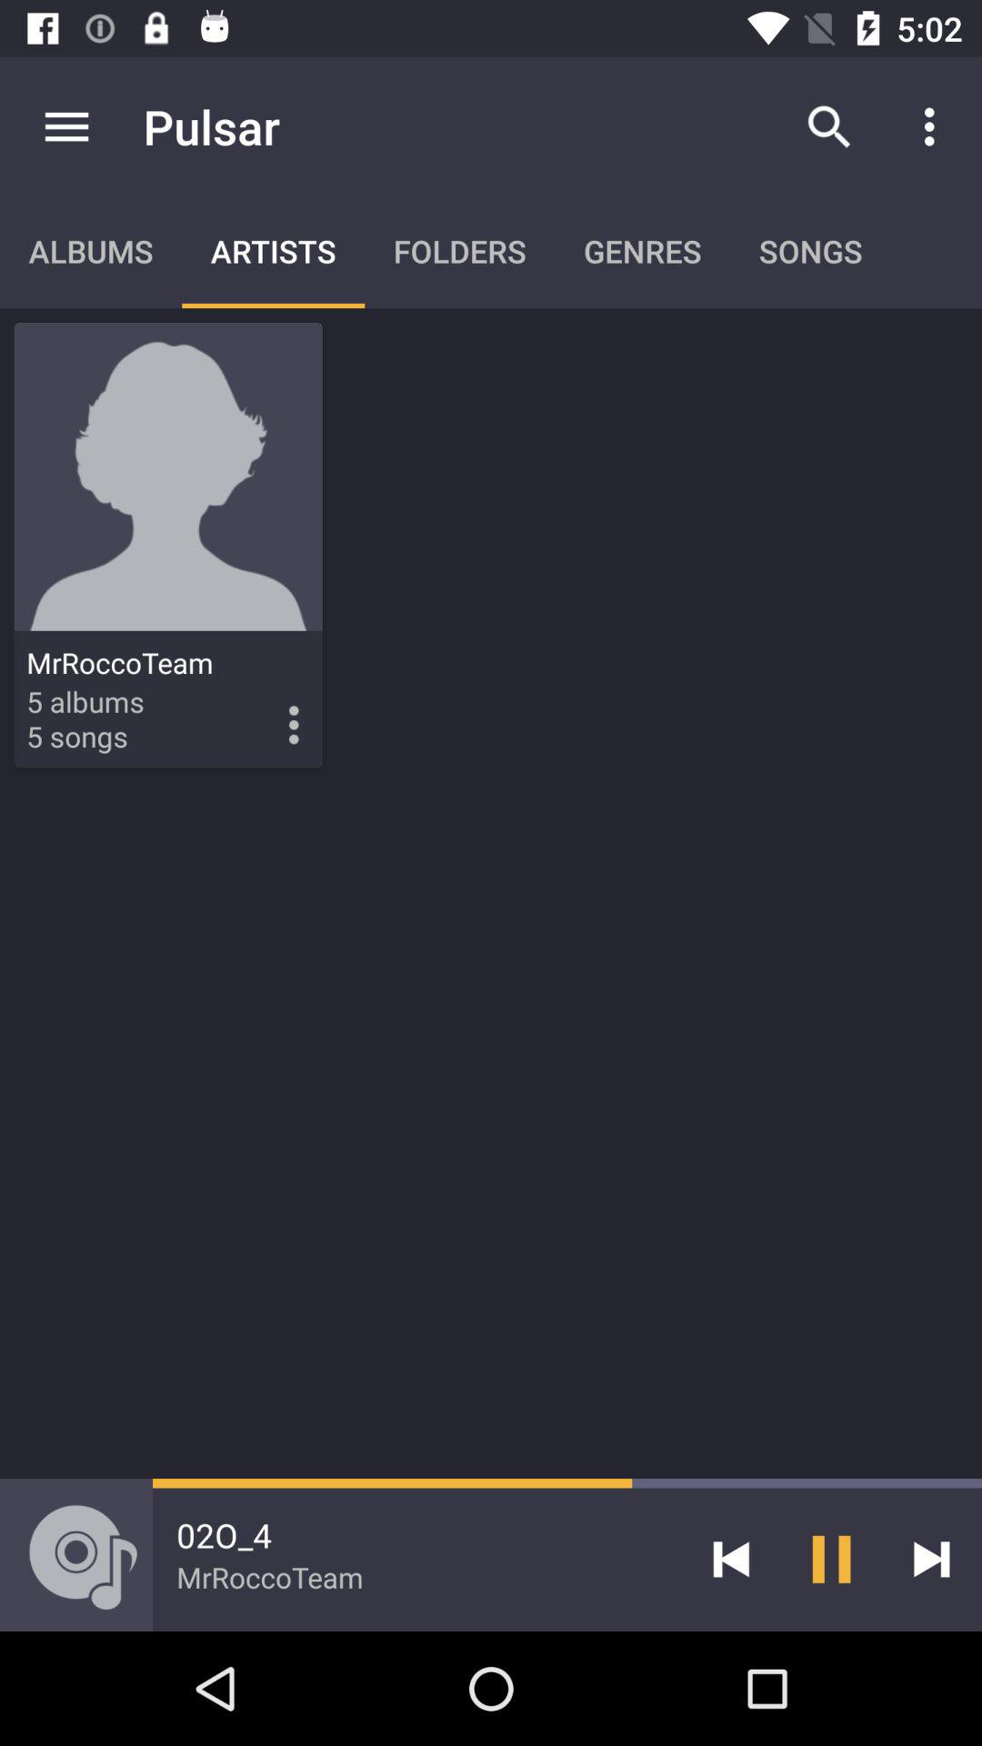 Image resolution: width=982 pixels, height=1746 pixels. I want to click on choose the app to the right of the pulsar, so click(829, 126).